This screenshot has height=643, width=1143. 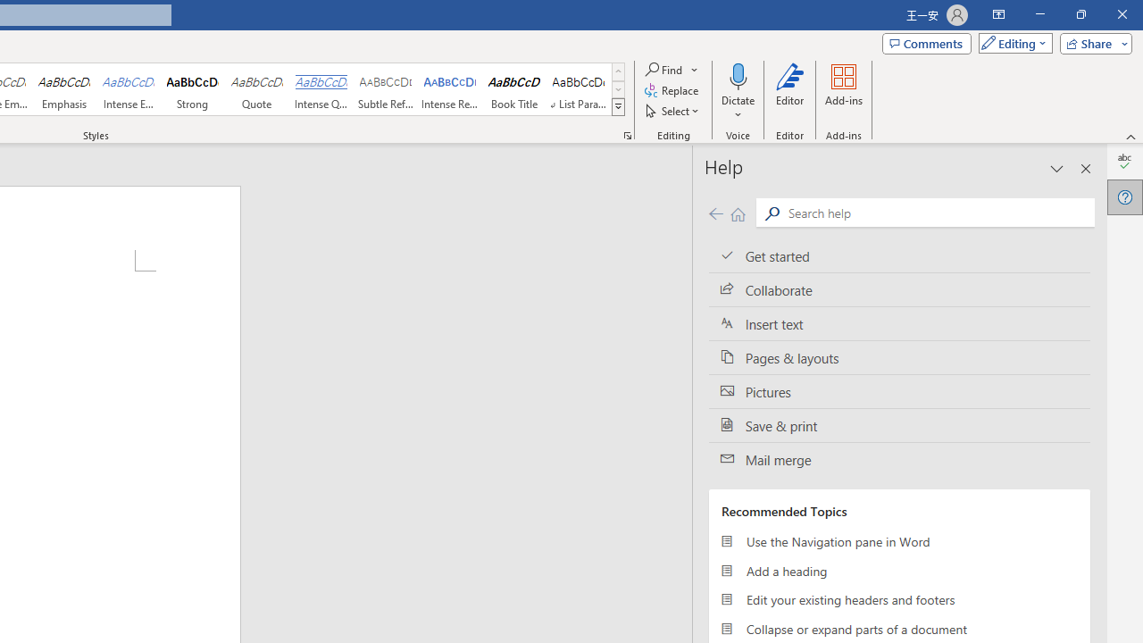 I want to click on Insert text, so click(x=899, y=324).